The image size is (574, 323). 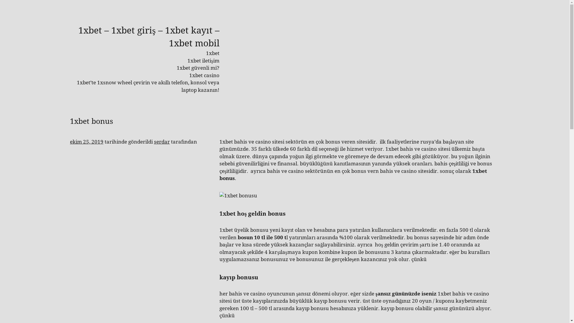 I want to click on 1xbet, so click(x=213, y=53).